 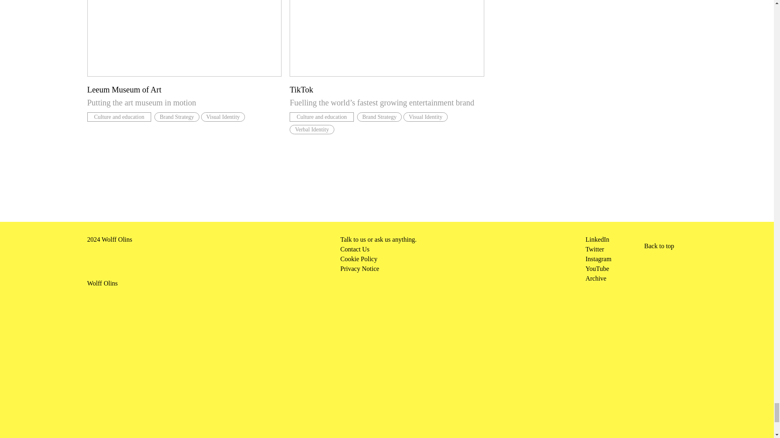 What do you see at coordinates (596, 278) in the screenshot?
I see `Archive` at bounding box center [596, 278].